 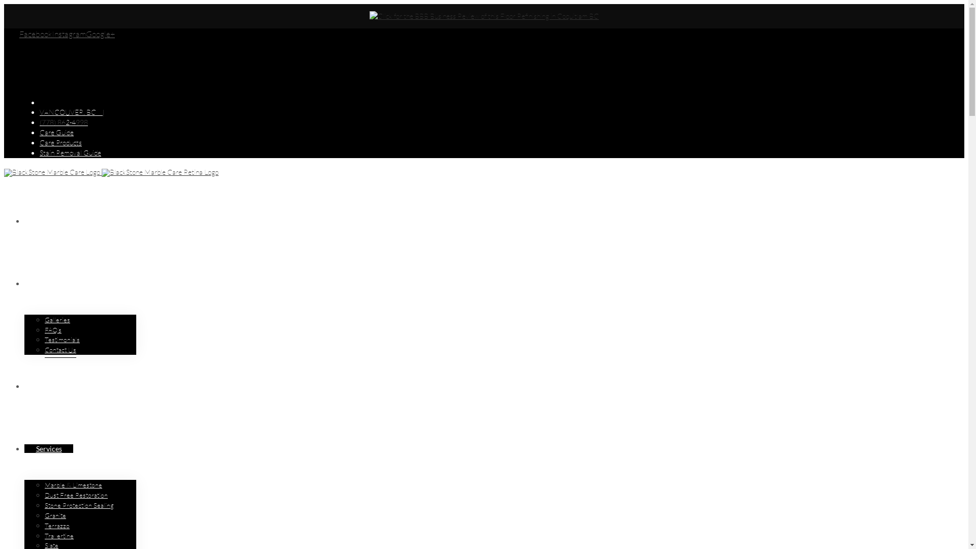 I want to click on Galleries, so click(x=57, y=320).